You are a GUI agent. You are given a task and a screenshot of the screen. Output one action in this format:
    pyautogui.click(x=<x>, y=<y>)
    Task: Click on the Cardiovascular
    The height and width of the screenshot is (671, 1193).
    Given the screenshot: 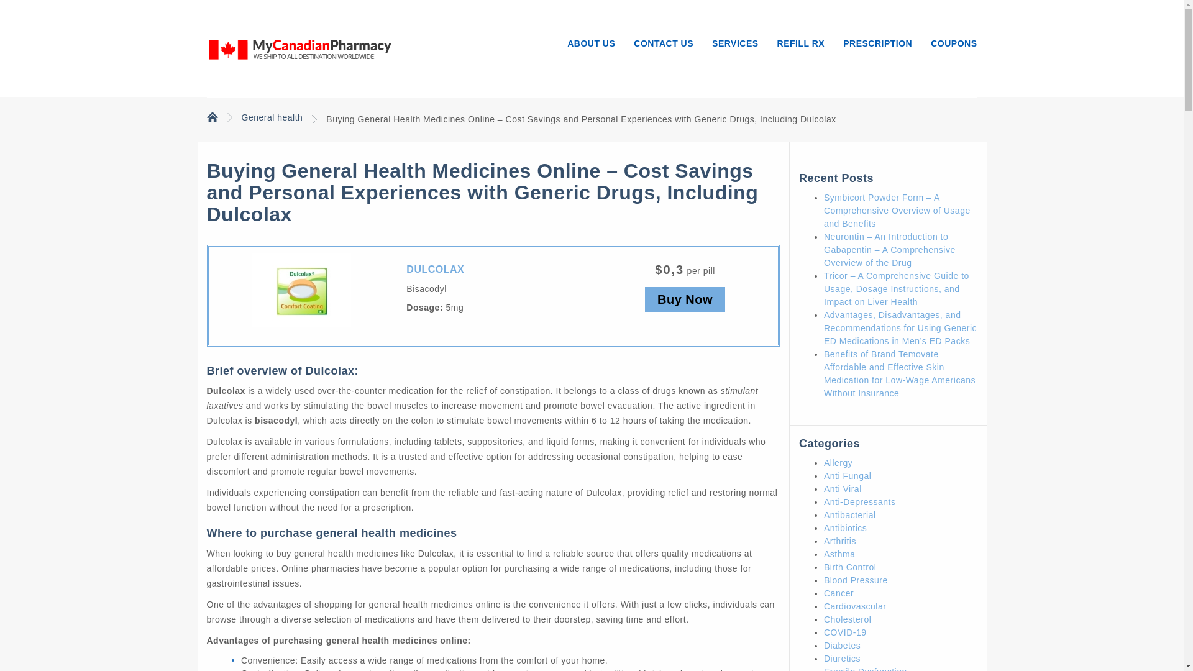 What is the action you would take?
    pyautogui.click(x=855, y=606)
    